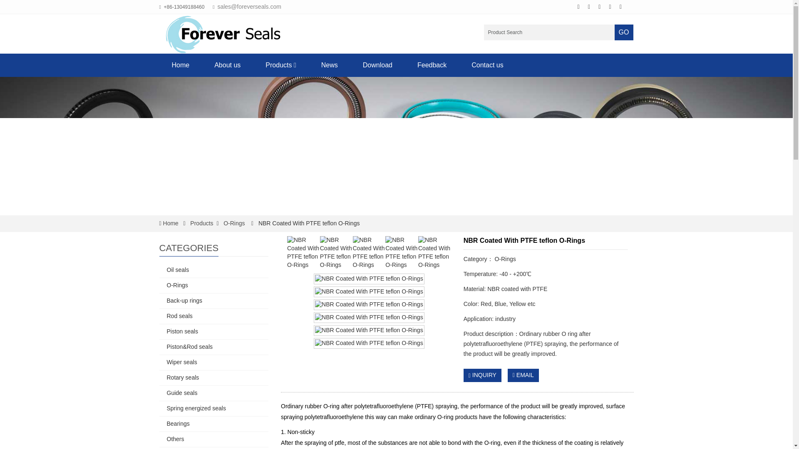  What do you see at coordinates (227, 65) in the screenshot?
I see `About us` at bounding box center [227, 65].